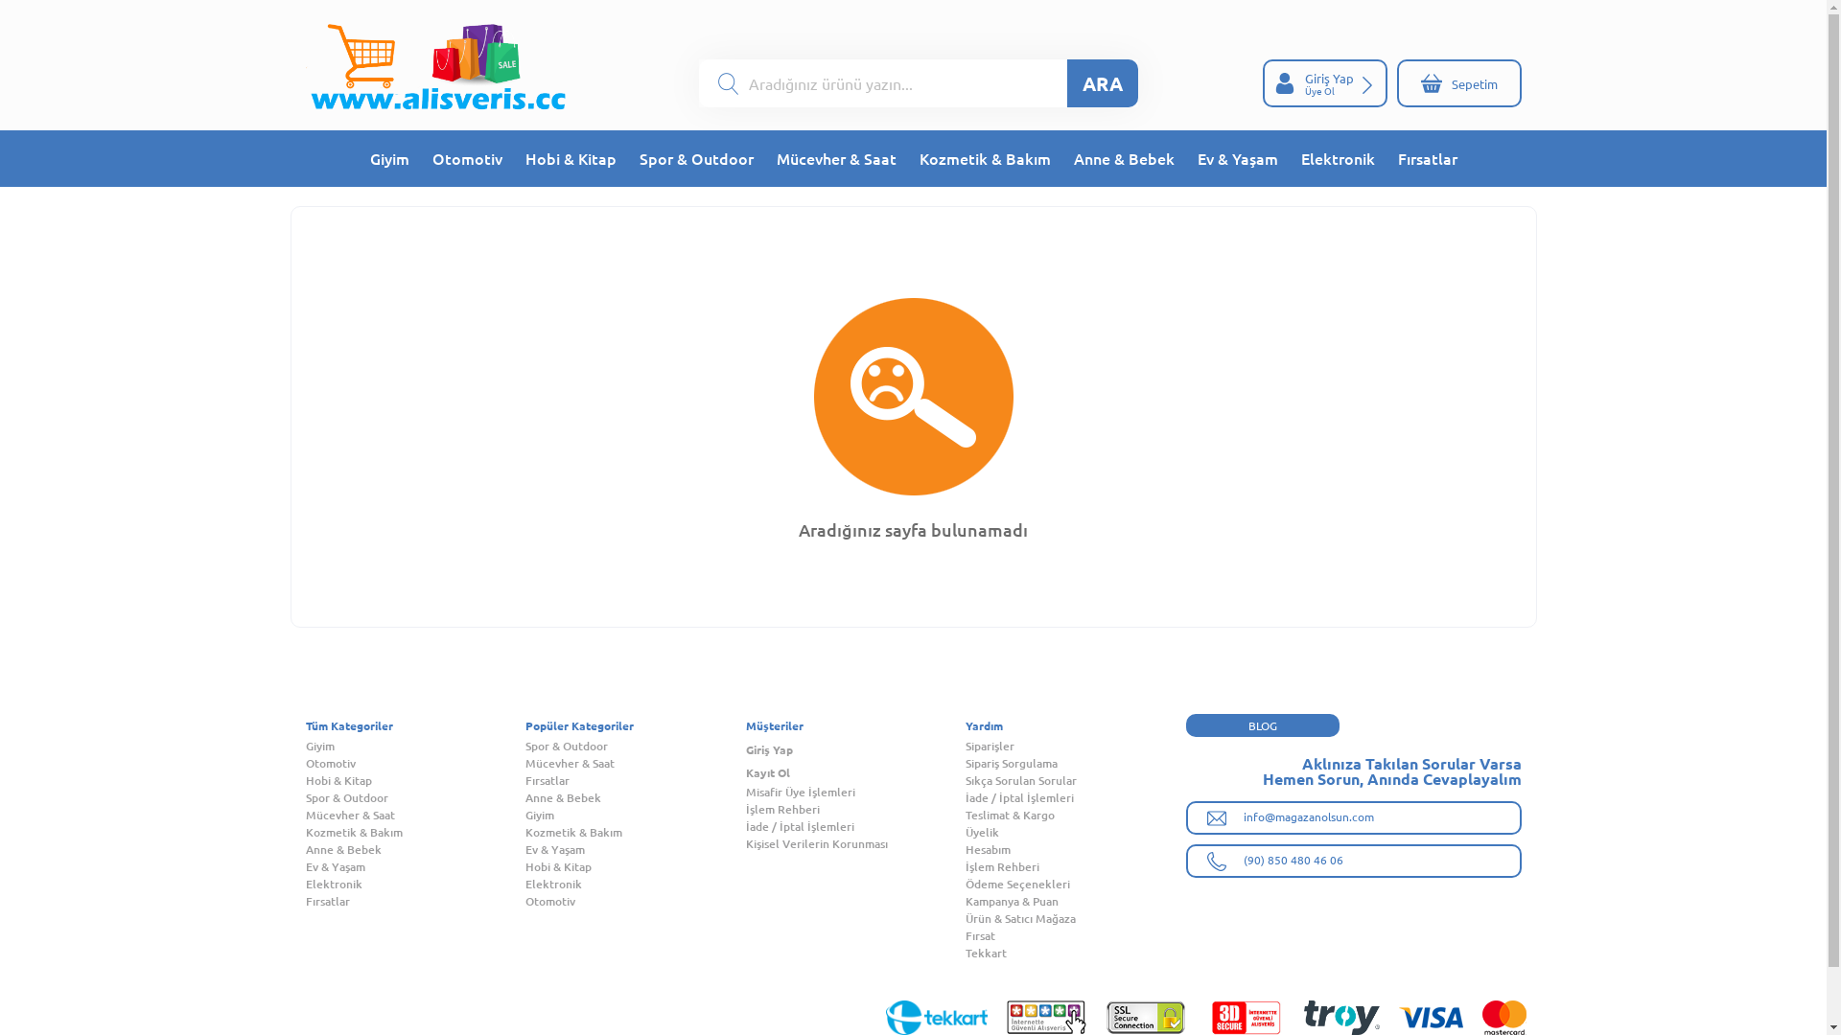 The width and height of the screenshot is (1841, 1035). I want to click on info@magazanolsun.com, so click(1353, 818).